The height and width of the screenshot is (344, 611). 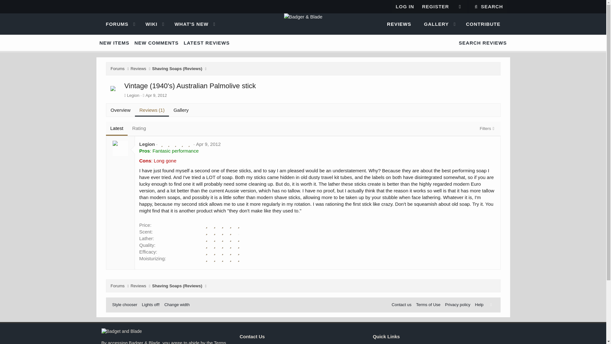 I want to click on FORUMS, so click(x=114, y=24).